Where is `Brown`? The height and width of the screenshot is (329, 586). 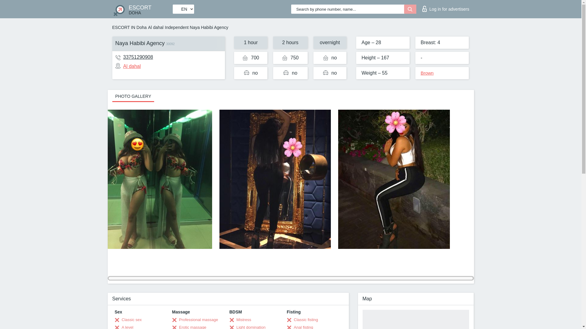
Brown is located at coordinates (427, 73).